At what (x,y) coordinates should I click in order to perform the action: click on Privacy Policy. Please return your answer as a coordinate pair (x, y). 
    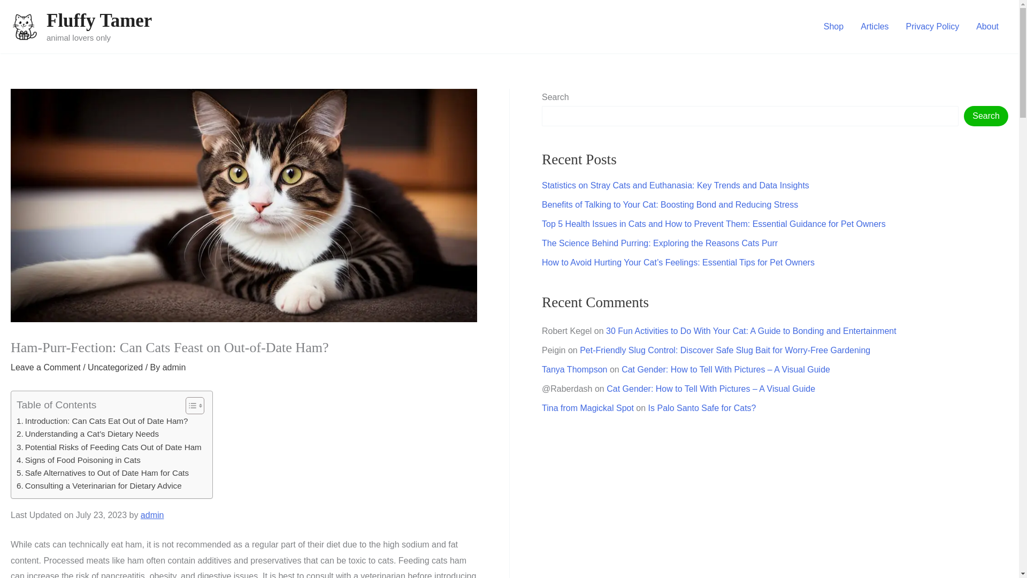
    Looking at the image, I should click on (933, 26).